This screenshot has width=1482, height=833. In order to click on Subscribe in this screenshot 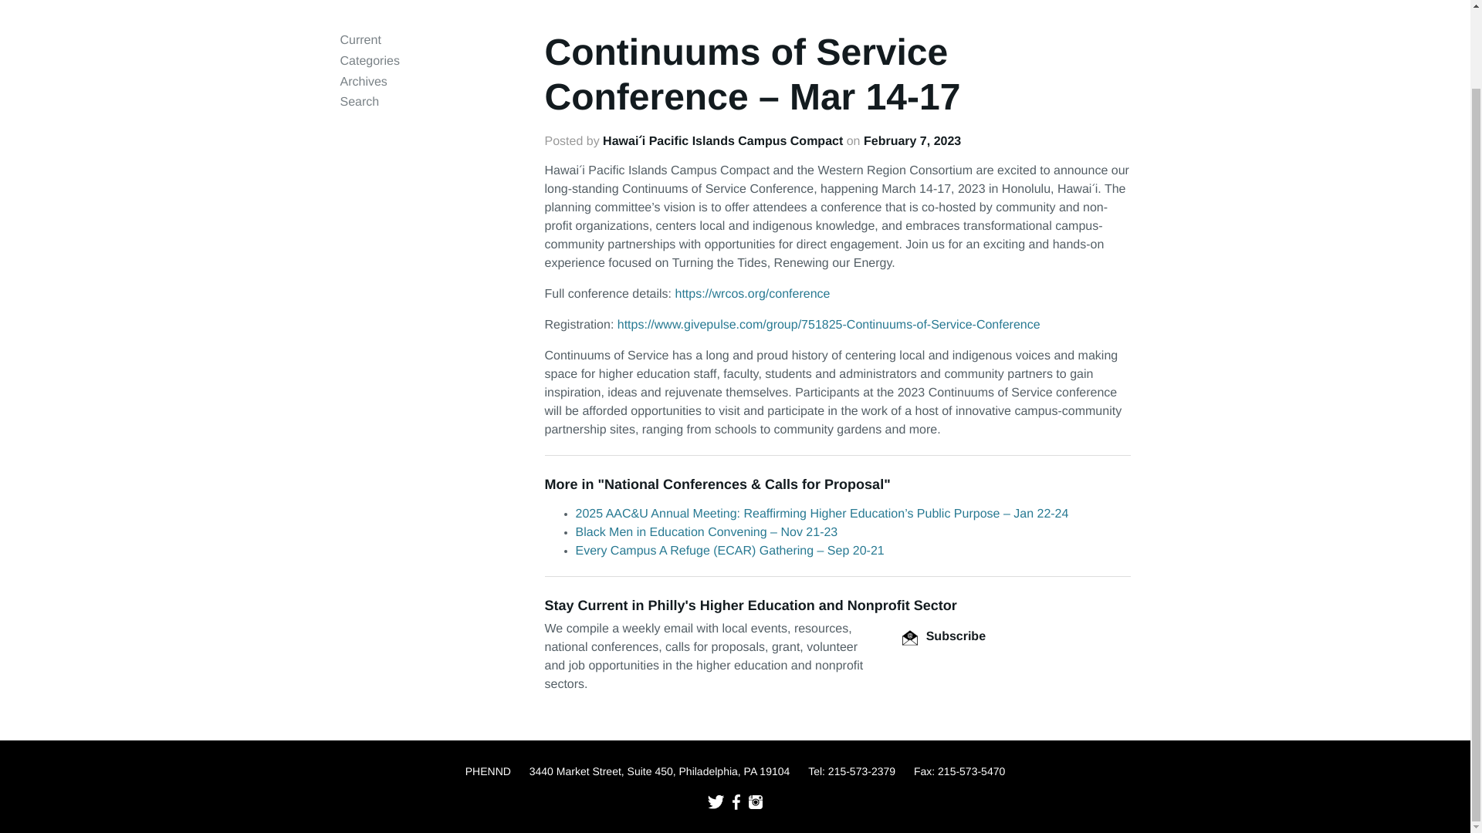, I will do `click(943, 636)`.